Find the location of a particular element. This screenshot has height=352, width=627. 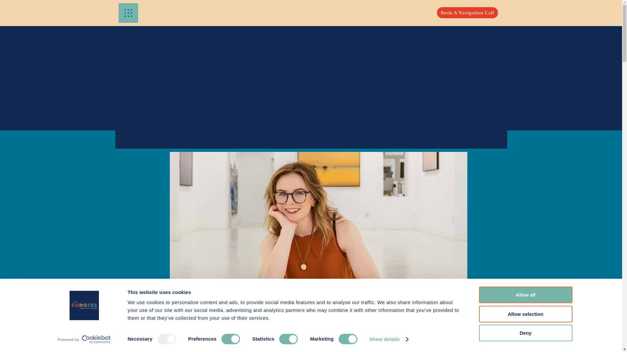

Book A Navigation Call is located at coordinates (468, 14).